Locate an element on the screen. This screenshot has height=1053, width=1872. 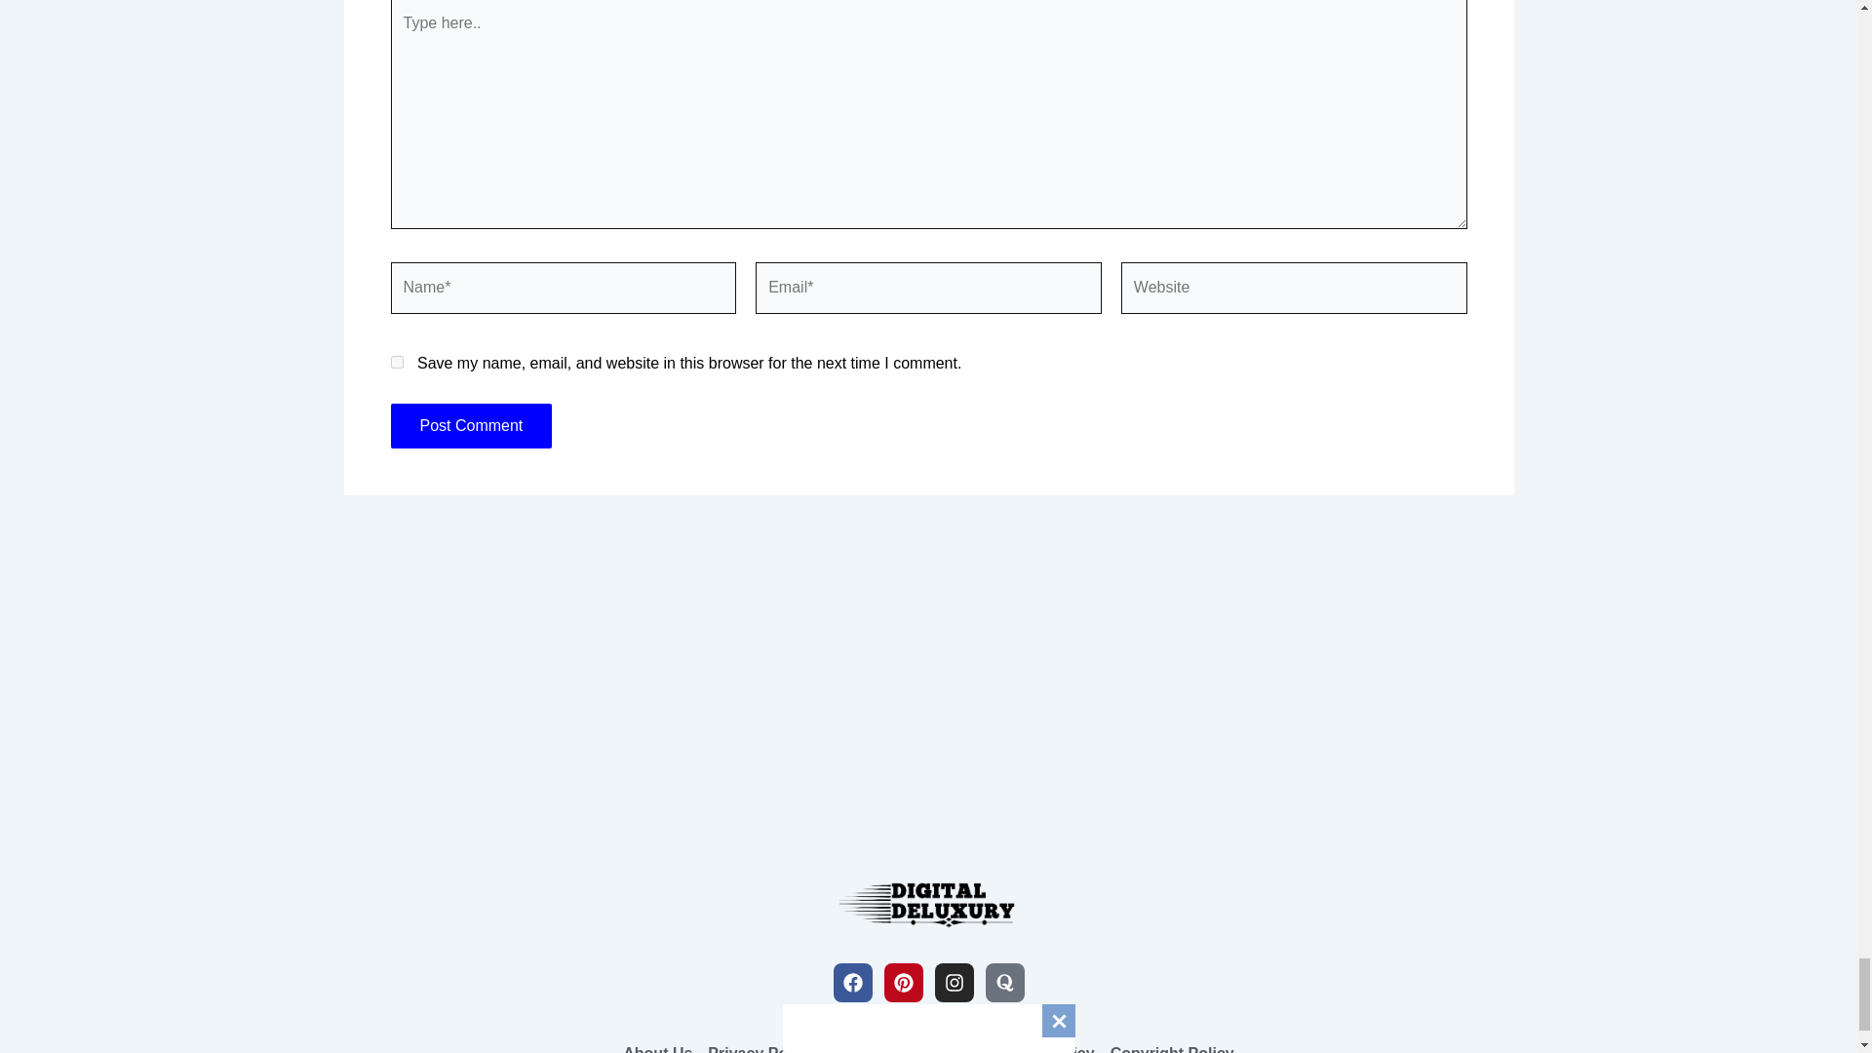
Post Comment is located at coordinates (470, 425).